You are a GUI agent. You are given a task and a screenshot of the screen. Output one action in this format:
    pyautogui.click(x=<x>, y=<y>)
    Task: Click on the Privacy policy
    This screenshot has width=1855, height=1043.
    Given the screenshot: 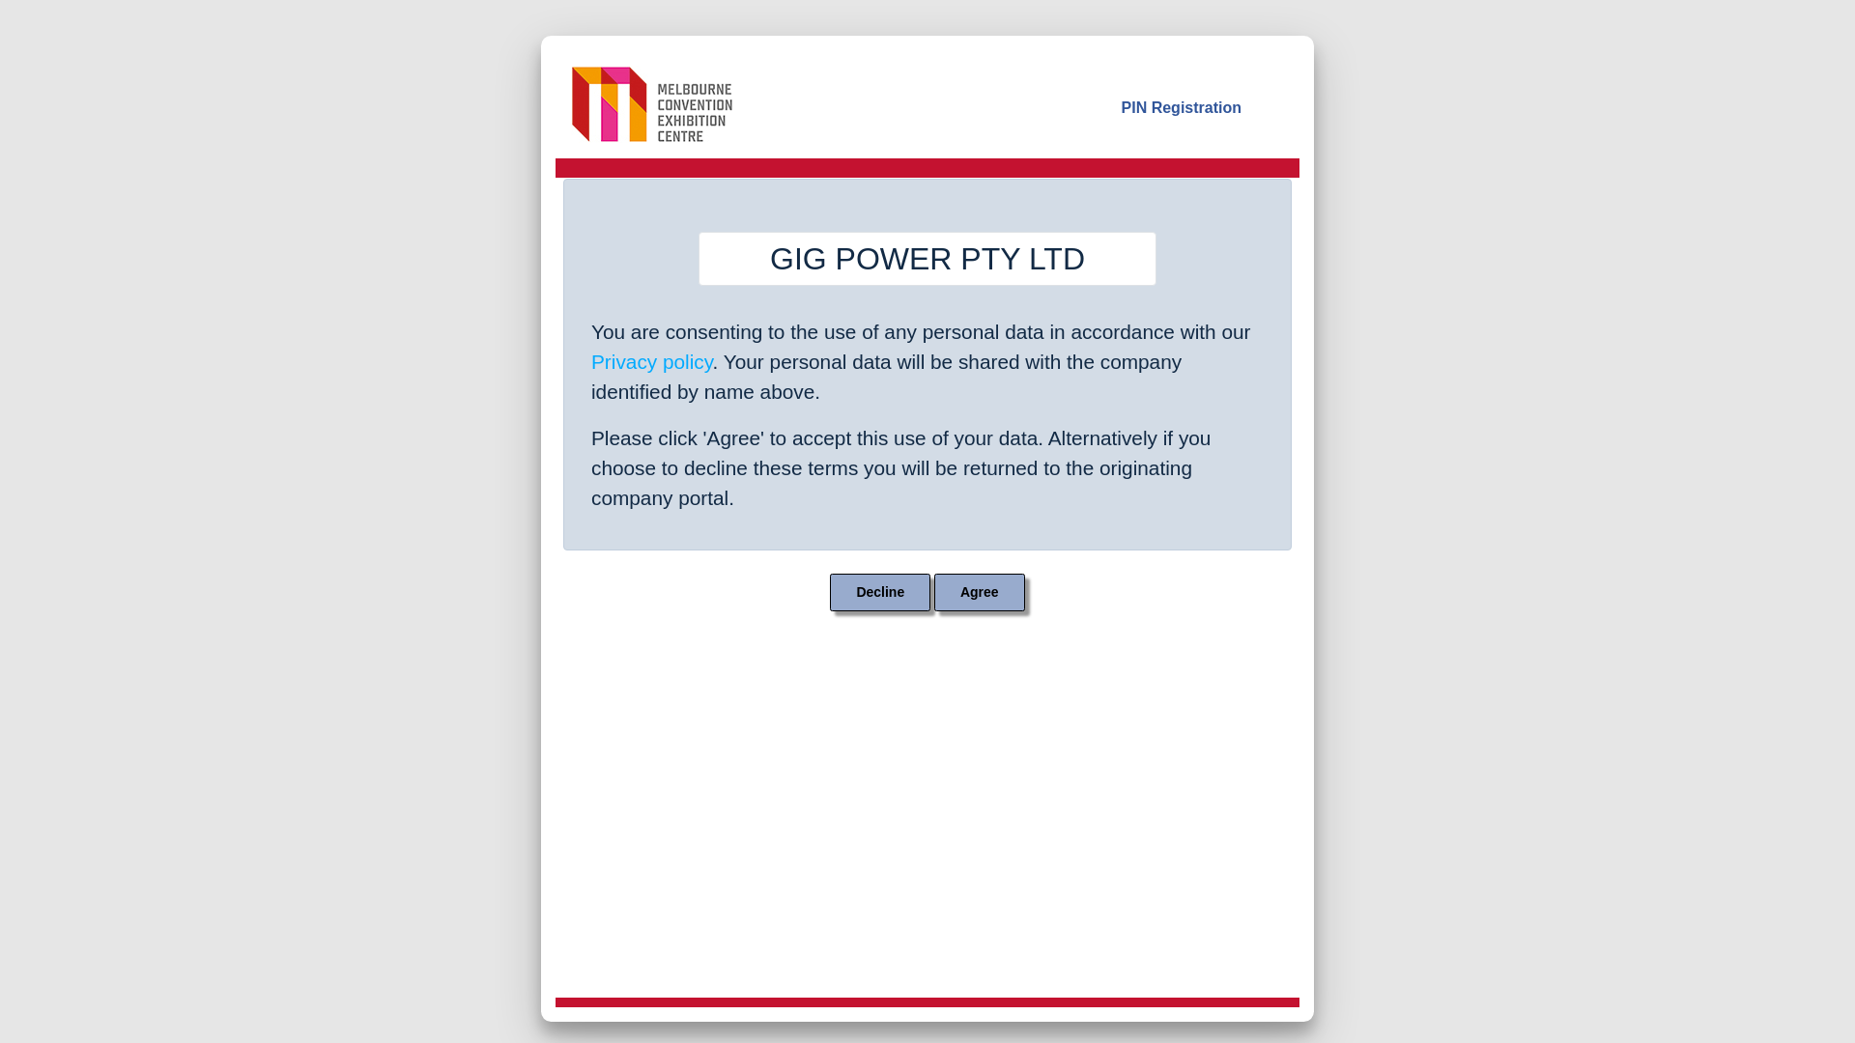 What is the action you would take?
    pyautogui.click(x=652, y=361)
    